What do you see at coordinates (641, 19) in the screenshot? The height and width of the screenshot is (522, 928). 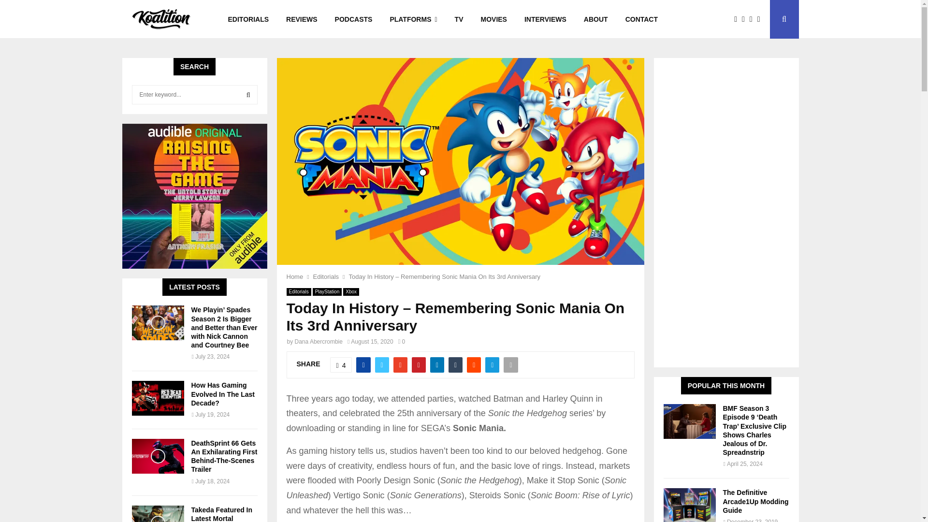 I see `CONTACT` at bounding box center [641, 19].